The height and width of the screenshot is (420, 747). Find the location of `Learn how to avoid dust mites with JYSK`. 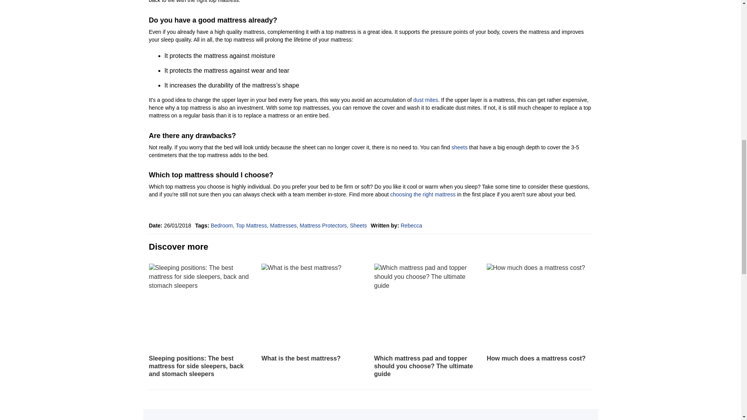

Learn how to avoid dust mites with JYSK is located at coordinates (425, 100).